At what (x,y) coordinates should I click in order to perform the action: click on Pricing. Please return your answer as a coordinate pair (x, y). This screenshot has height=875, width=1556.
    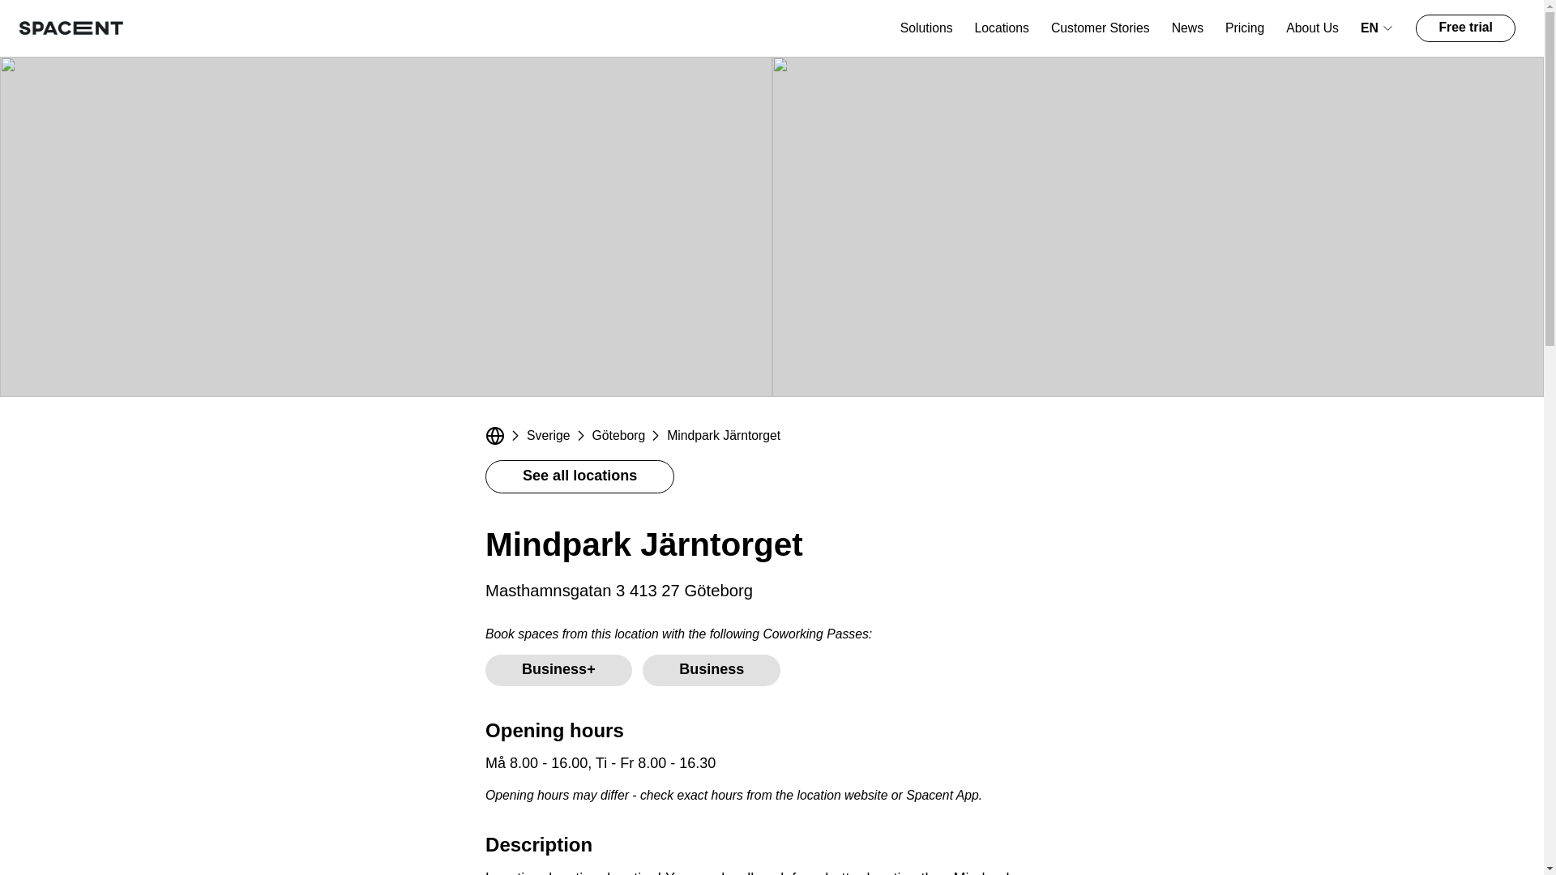
    Looking at the image, I should click on (1245, 28).